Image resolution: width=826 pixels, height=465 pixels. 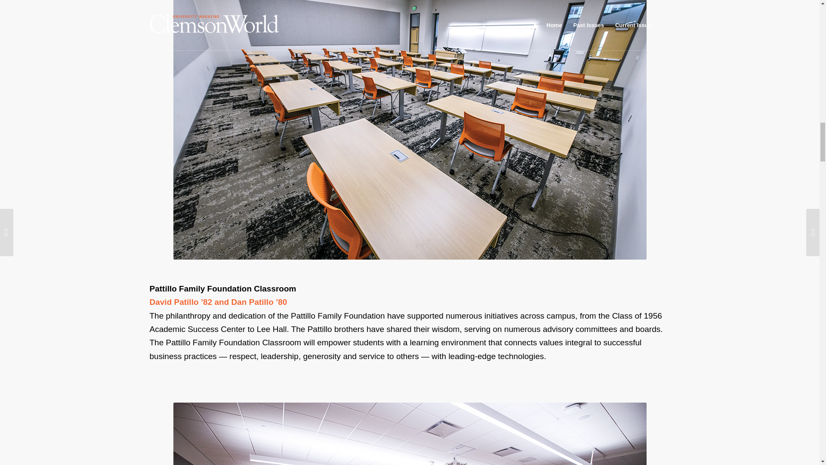 What do you see at coordinates (409, 434) in the screenshot?
I see `Prater Classroom` at bounding box center [409, 434].